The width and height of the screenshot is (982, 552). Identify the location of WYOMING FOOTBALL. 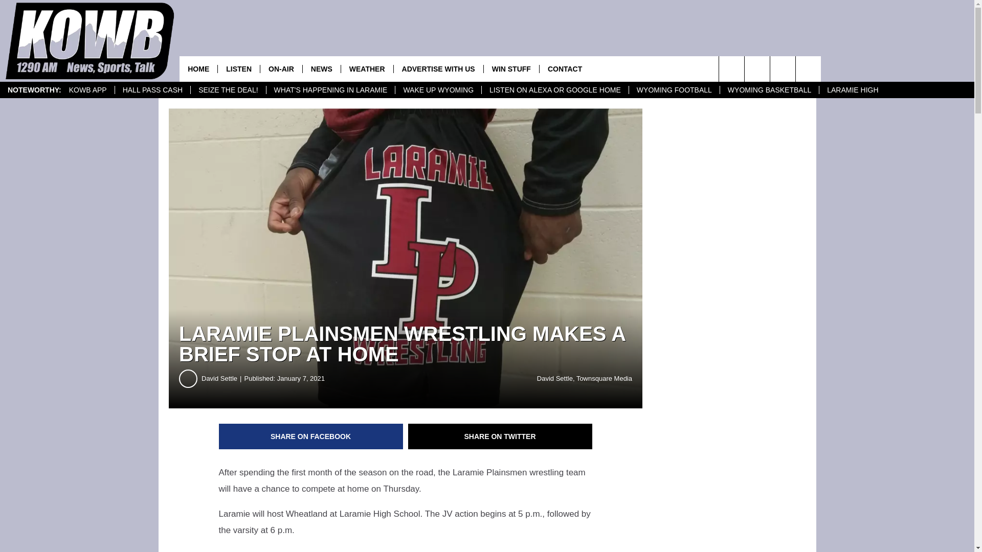
(674, 90).